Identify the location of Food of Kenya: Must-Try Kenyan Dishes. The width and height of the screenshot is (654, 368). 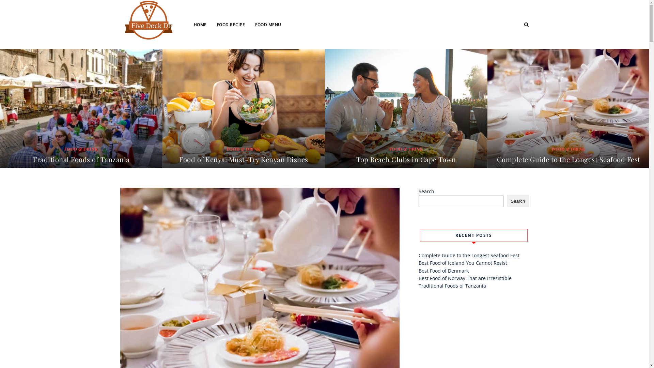
(406, 159).